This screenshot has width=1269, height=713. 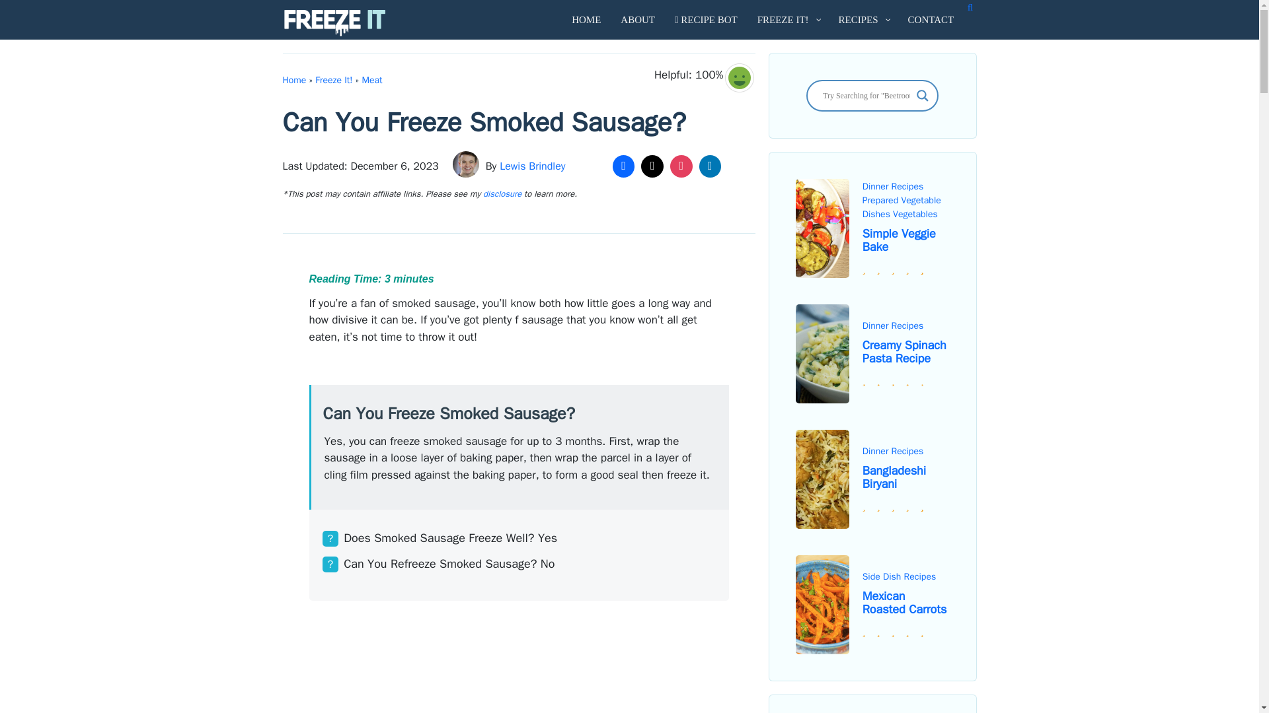 What do you see at coordinates (334, 22) in the screenshot?
I see `Freeze It` at bounding box center [334, 22].